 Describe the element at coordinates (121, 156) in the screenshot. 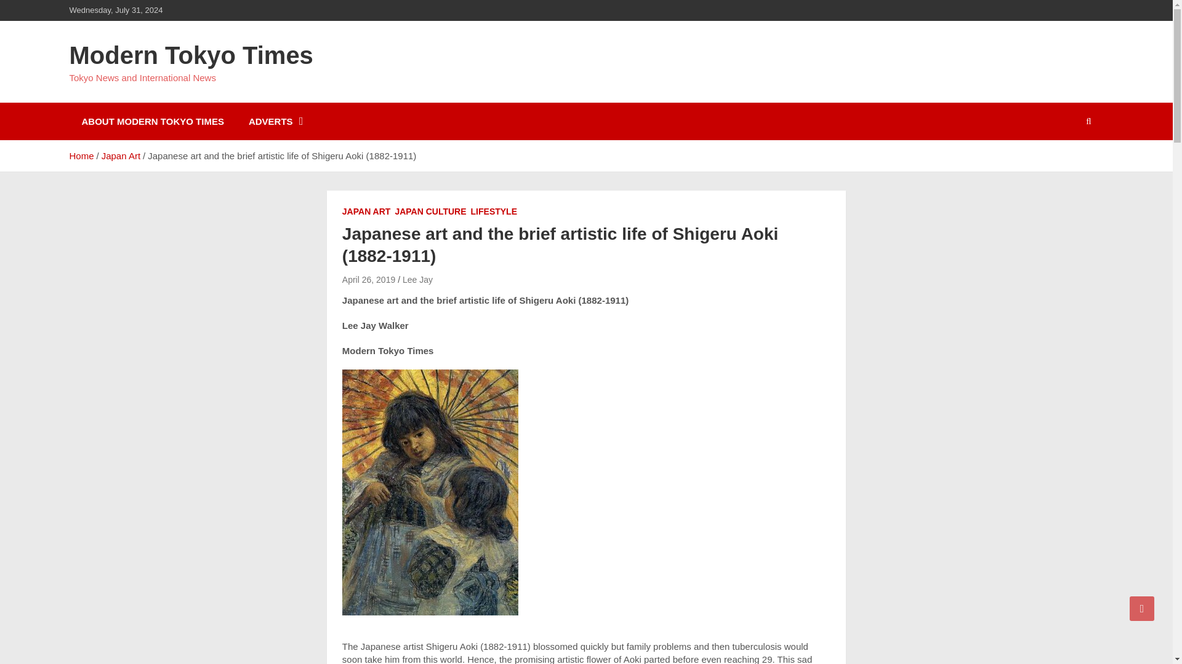

I see `Japan Art` at that location.